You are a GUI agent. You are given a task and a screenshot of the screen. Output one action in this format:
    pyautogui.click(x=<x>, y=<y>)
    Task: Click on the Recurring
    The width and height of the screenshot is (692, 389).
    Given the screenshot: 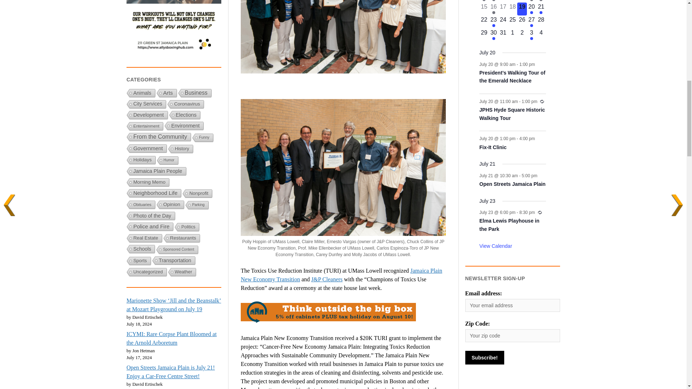 What is the action you would take?
    pyautogui.click(x=542, y=102)
    